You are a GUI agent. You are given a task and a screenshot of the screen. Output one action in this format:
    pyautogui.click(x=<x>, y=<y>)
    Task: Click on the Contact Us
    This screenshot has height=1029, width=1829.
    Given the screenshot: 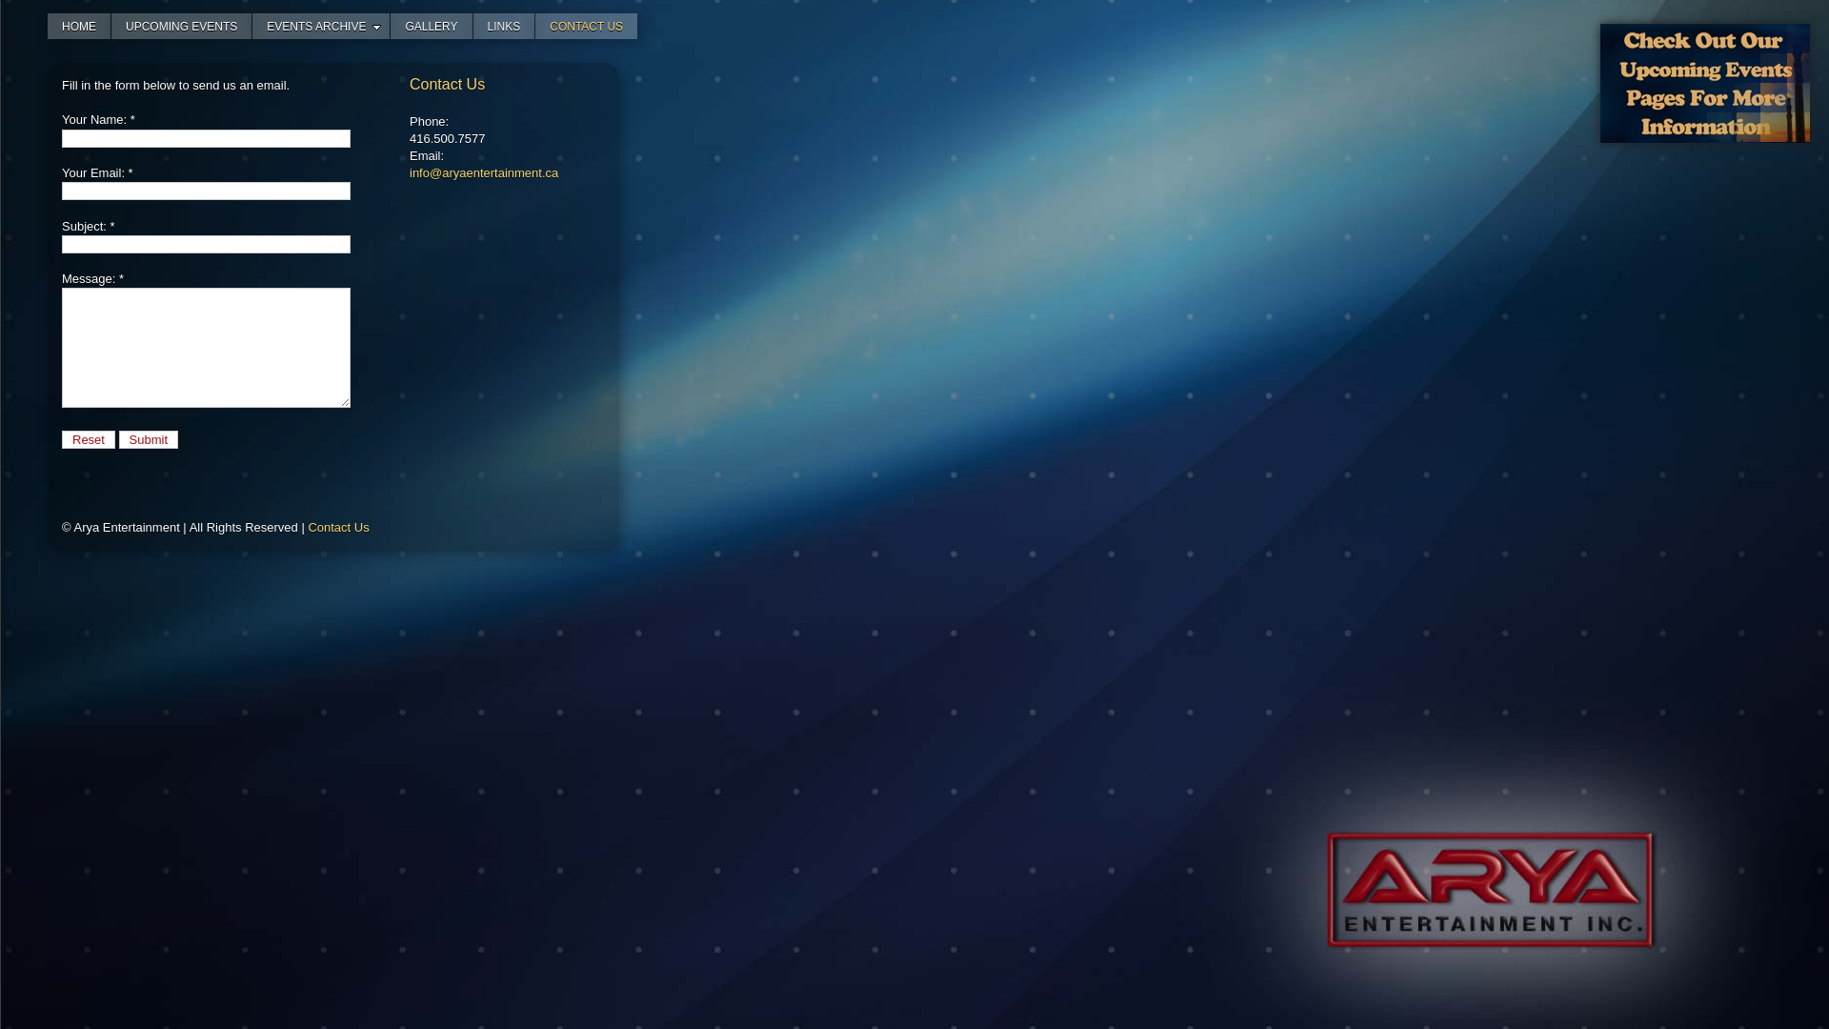 What is the action you would take?
    pyautogui.click(x=338, y=528)
    